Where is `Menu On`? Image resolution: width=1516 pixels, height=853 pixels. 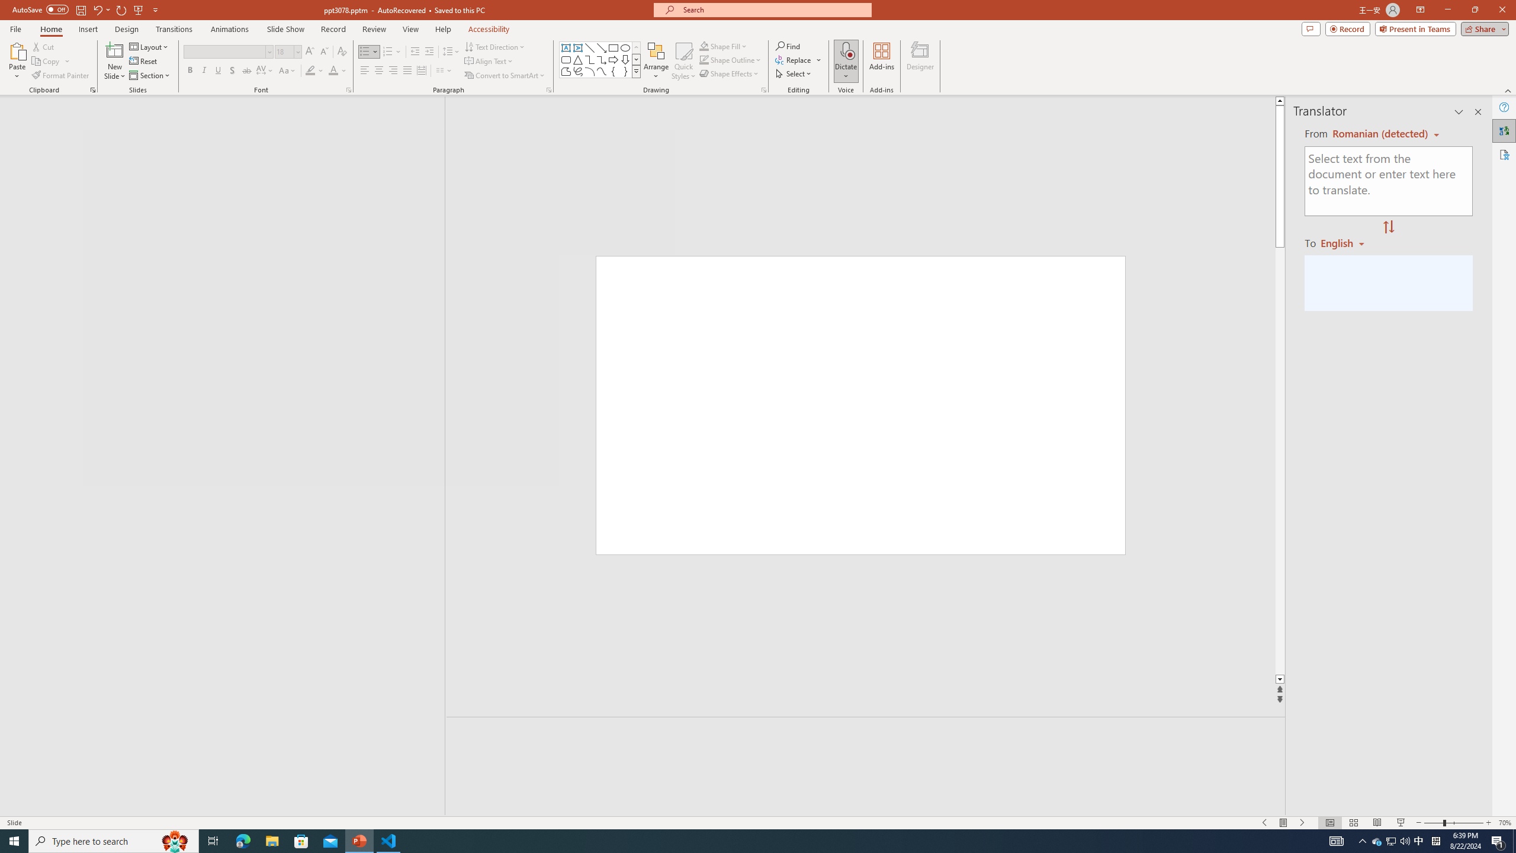 Menu On is located at coordinates (1284, 823).